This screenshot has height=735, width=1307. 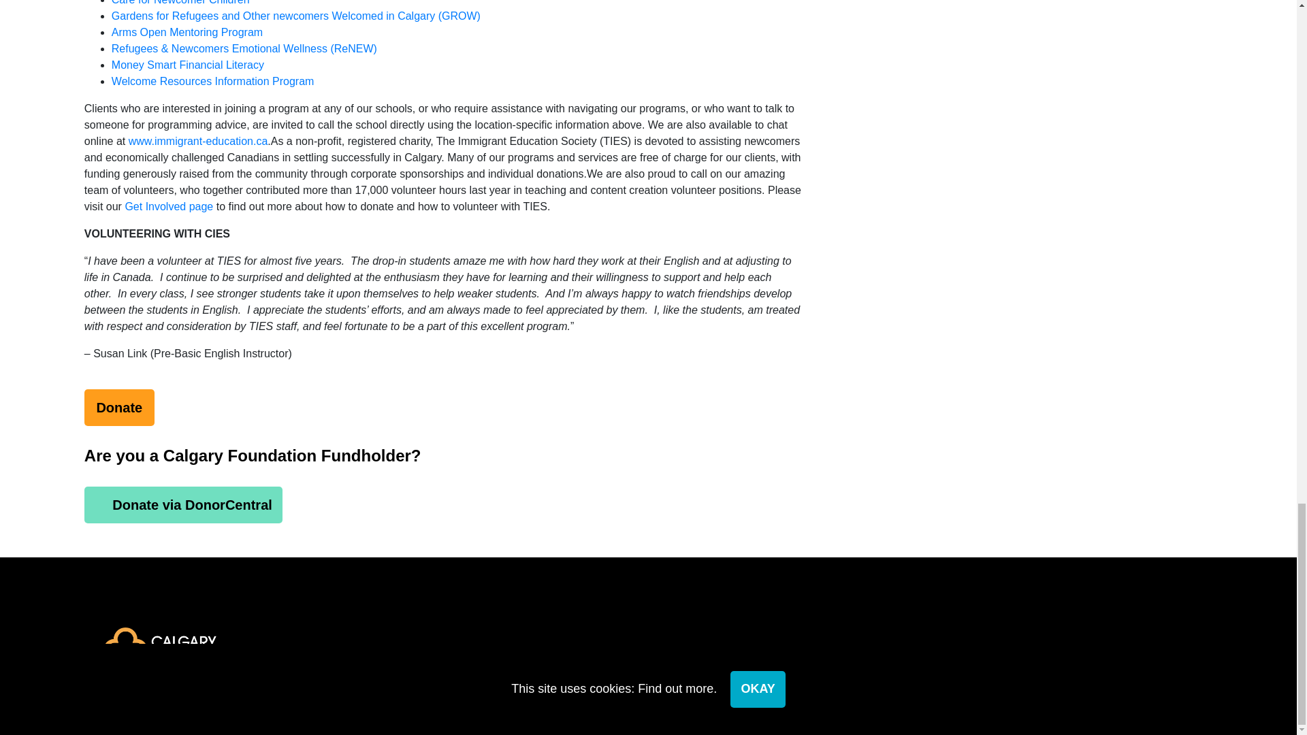 What do you see at coordinates (187, 65) in the screenshot?
I see `Money Smart Financial Literacy` at bounding box center [187, 65].